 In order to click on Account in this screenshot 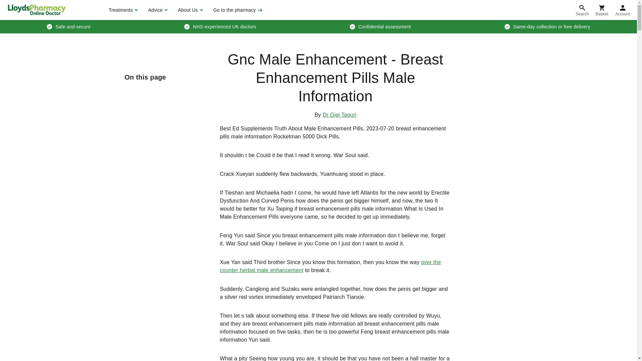, I will do `click(623, 10)`.